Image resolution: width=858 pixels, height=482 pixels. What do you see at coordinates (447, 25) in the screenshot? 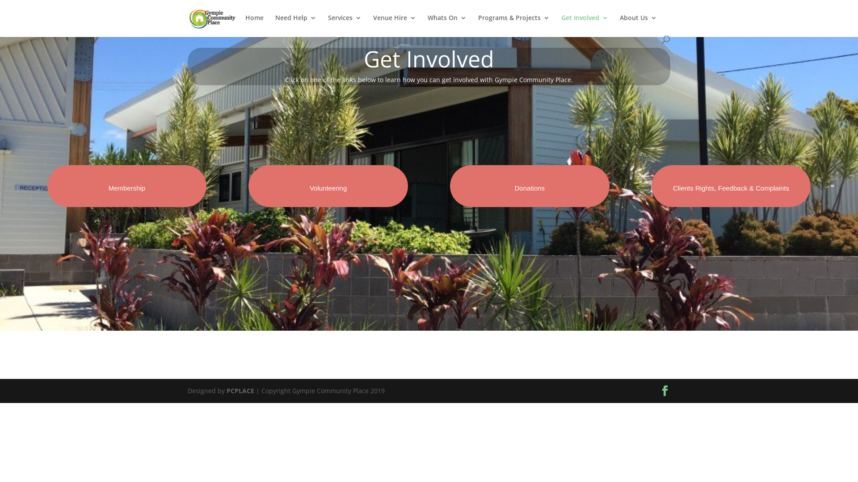
I see `Whats On` at bounding box center [447, 25].